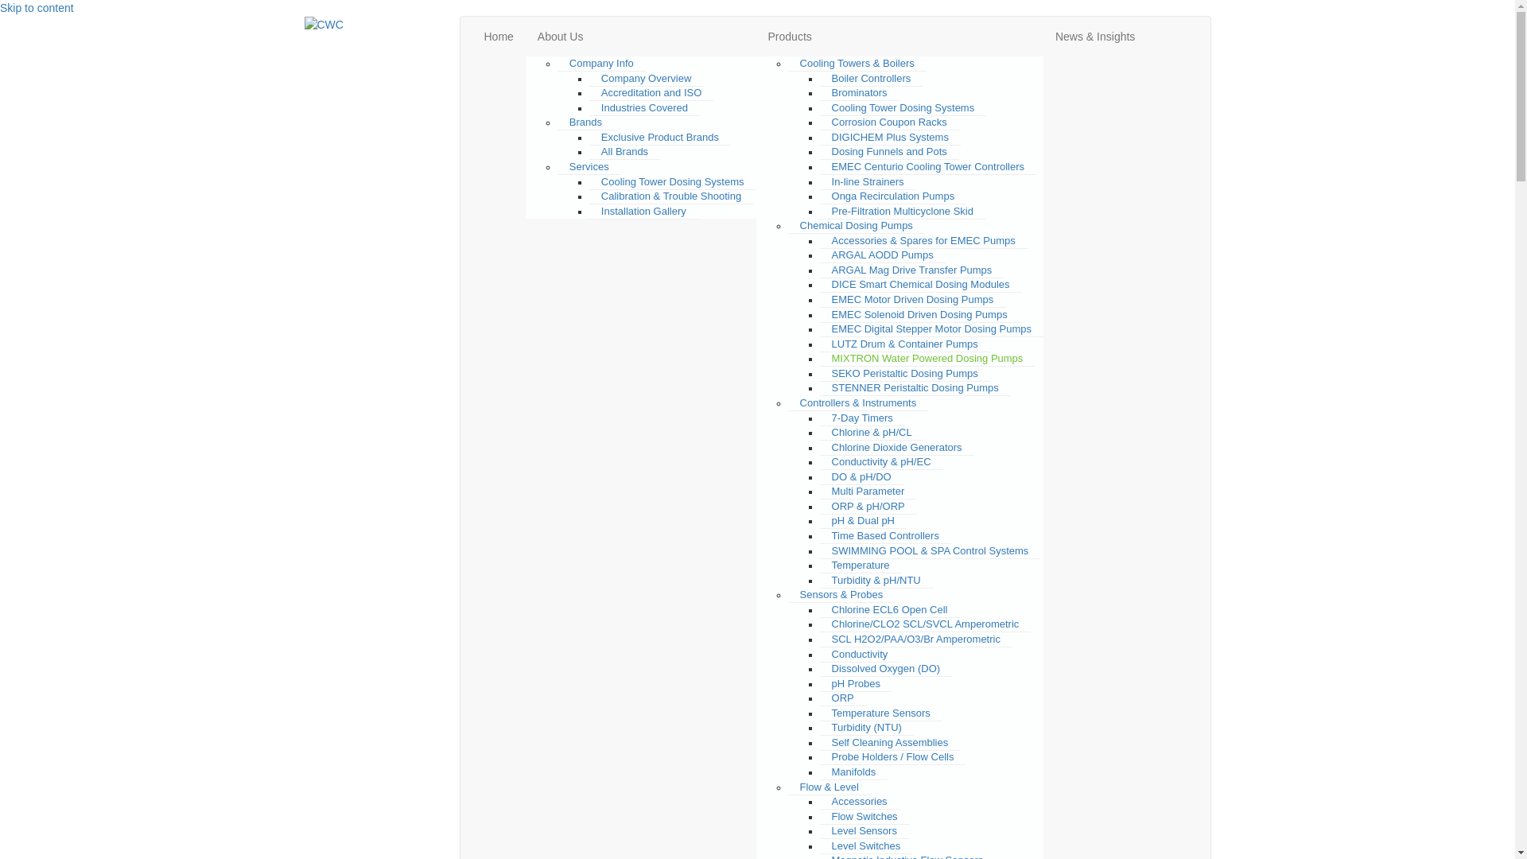 This screenshot has height=859, width=1527. I want to click on Accreditation and ISO, so click(651, 93).